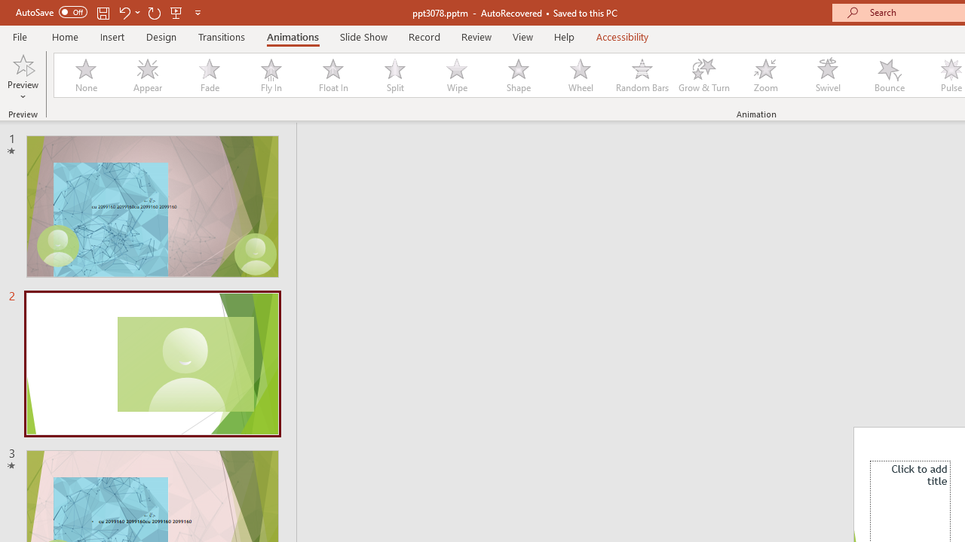 The height and width of the screenshot is (542, 965). I want to click on Shape, so click(519, 75).